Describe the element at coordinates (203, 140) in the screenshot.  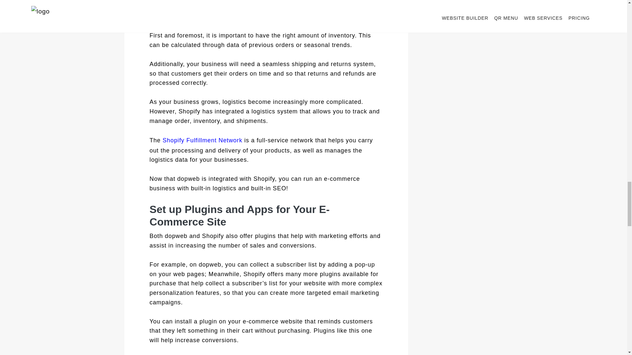
I see `Shopify Fulfillment Network` at that location.